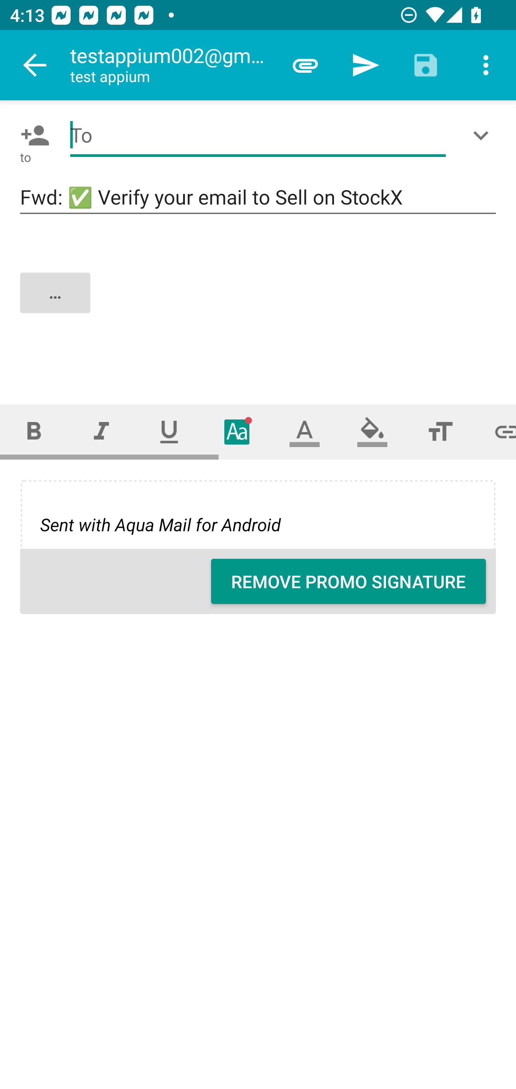 This screenshot has height=1089, width=516. I want to click on Send, so click(365, 65).